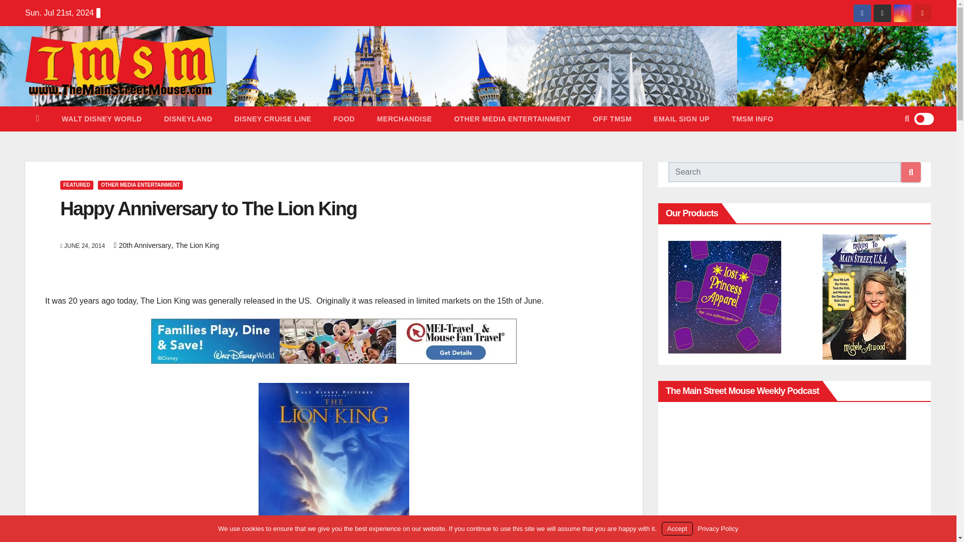 Image resolution: width=964 pixels, height=542 pixels. What do you see at coordinates (141, 185) in the screenshot?
I see `OTHER MEDIA ENTERTAINMENT` at bounding box center [141, 185].